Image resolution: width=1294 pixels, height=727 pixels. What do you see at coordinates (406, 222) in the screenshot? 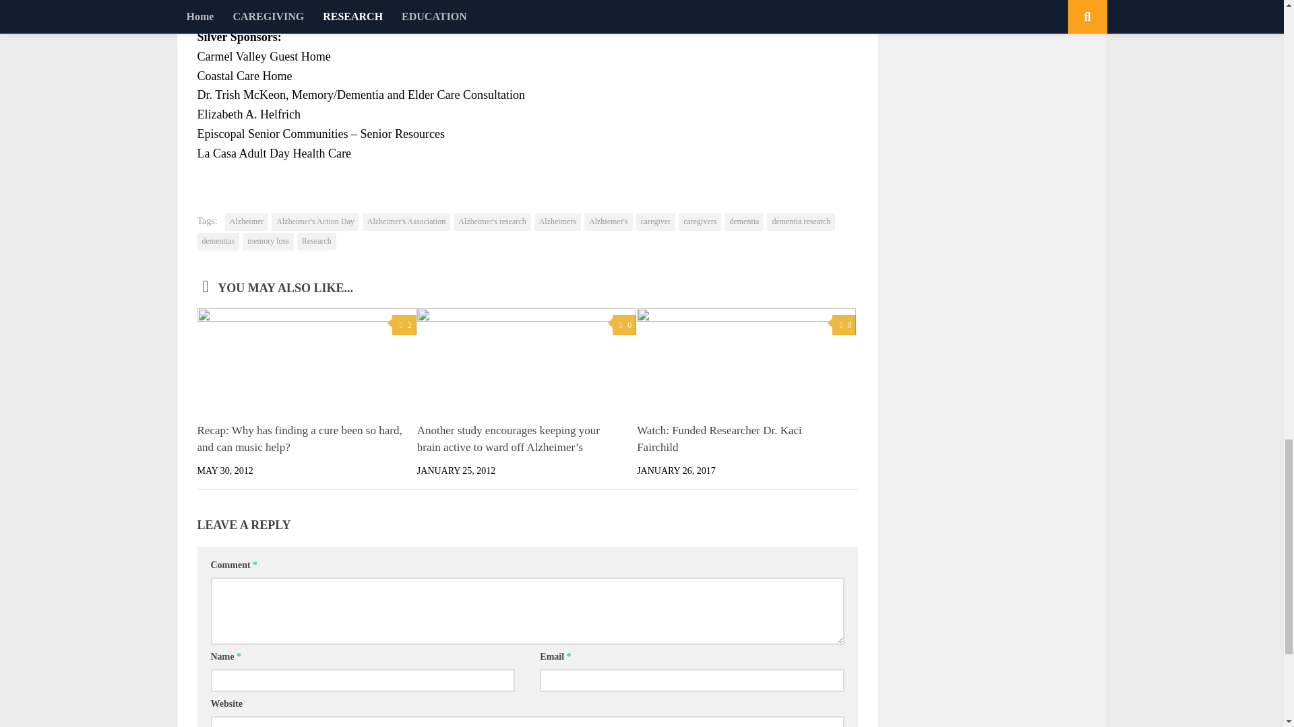
I see `Alzheimer's Association` at bounding box center [406, 222].